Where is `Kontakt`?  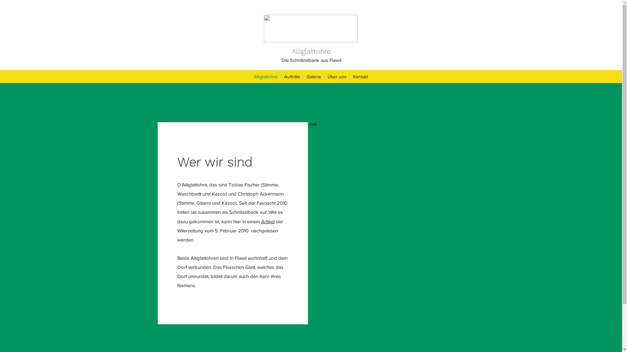
Kontakt is located at coordinates (361, 77).